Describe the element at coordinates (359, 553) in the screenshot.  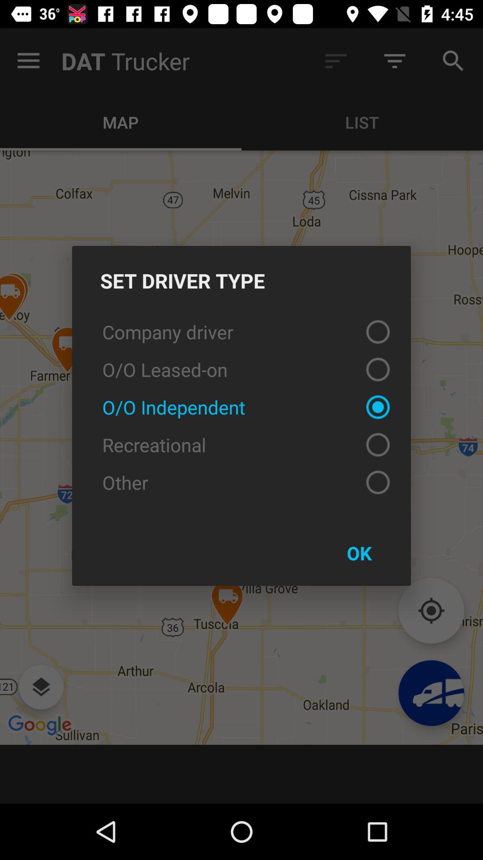
I see `swipe until the ok icon` at that location.